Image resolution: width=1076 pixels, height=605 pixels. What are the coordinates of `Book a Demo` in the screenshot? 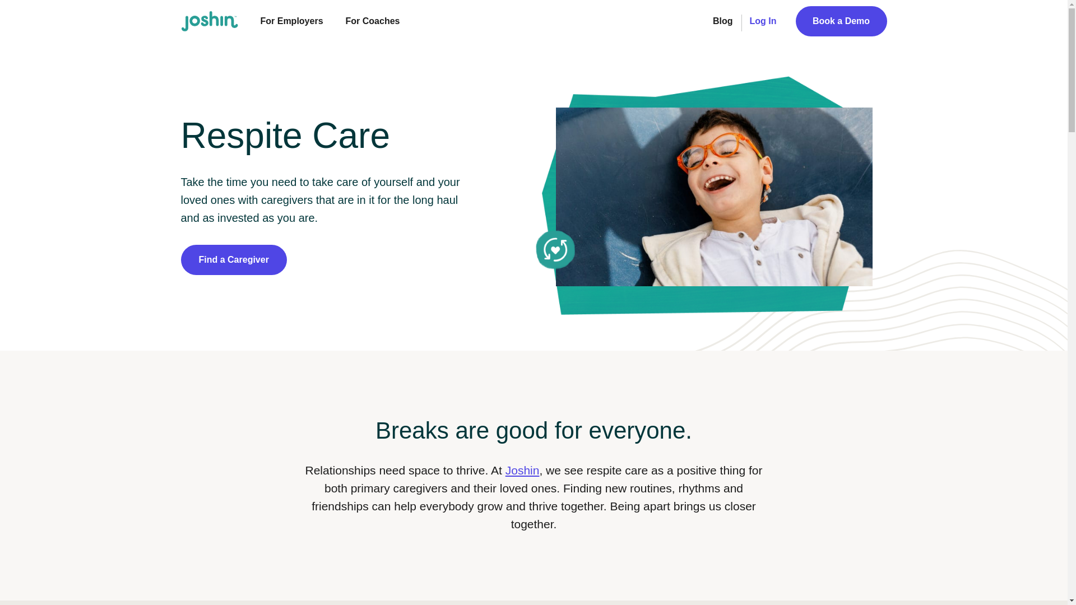 It's located at (841, 21).